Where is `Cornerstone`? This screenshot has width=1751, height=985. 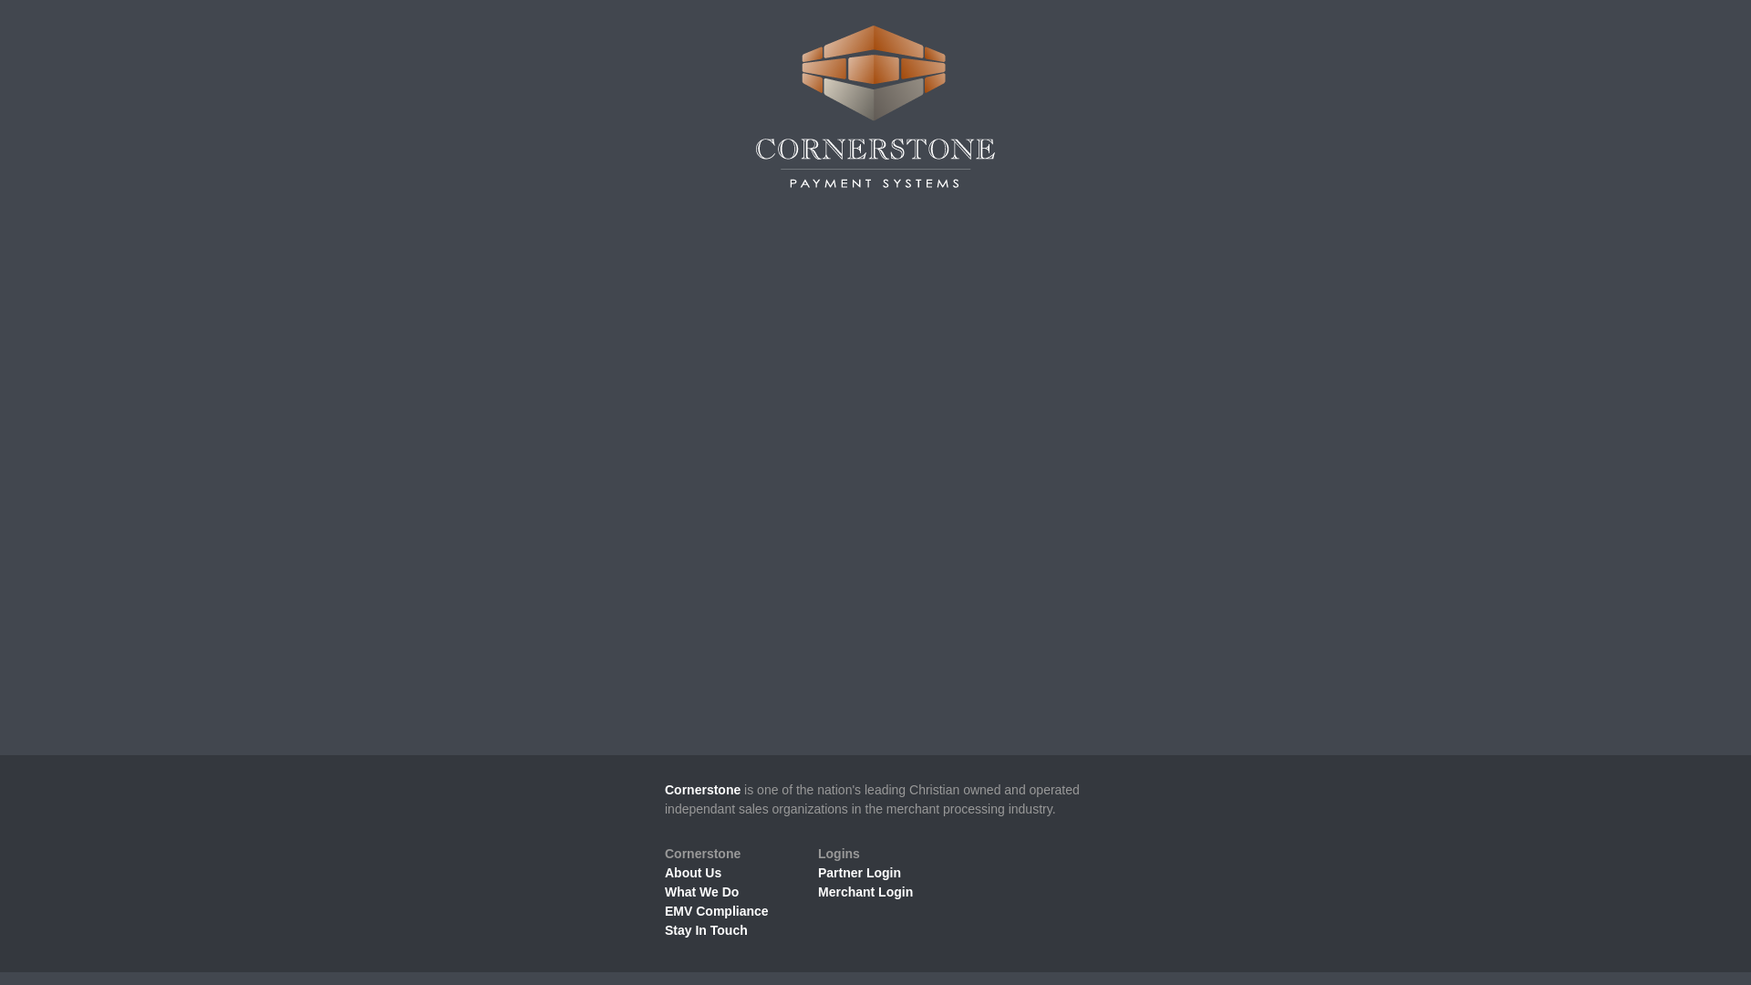 Cornerstone is located at coordinates (702, 789).